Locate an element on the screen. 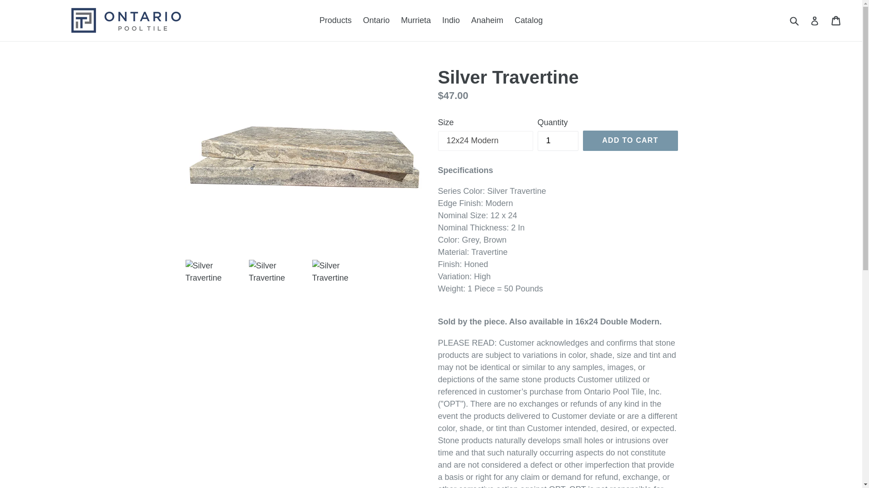  Catalog is located at coordinates (529, 20).